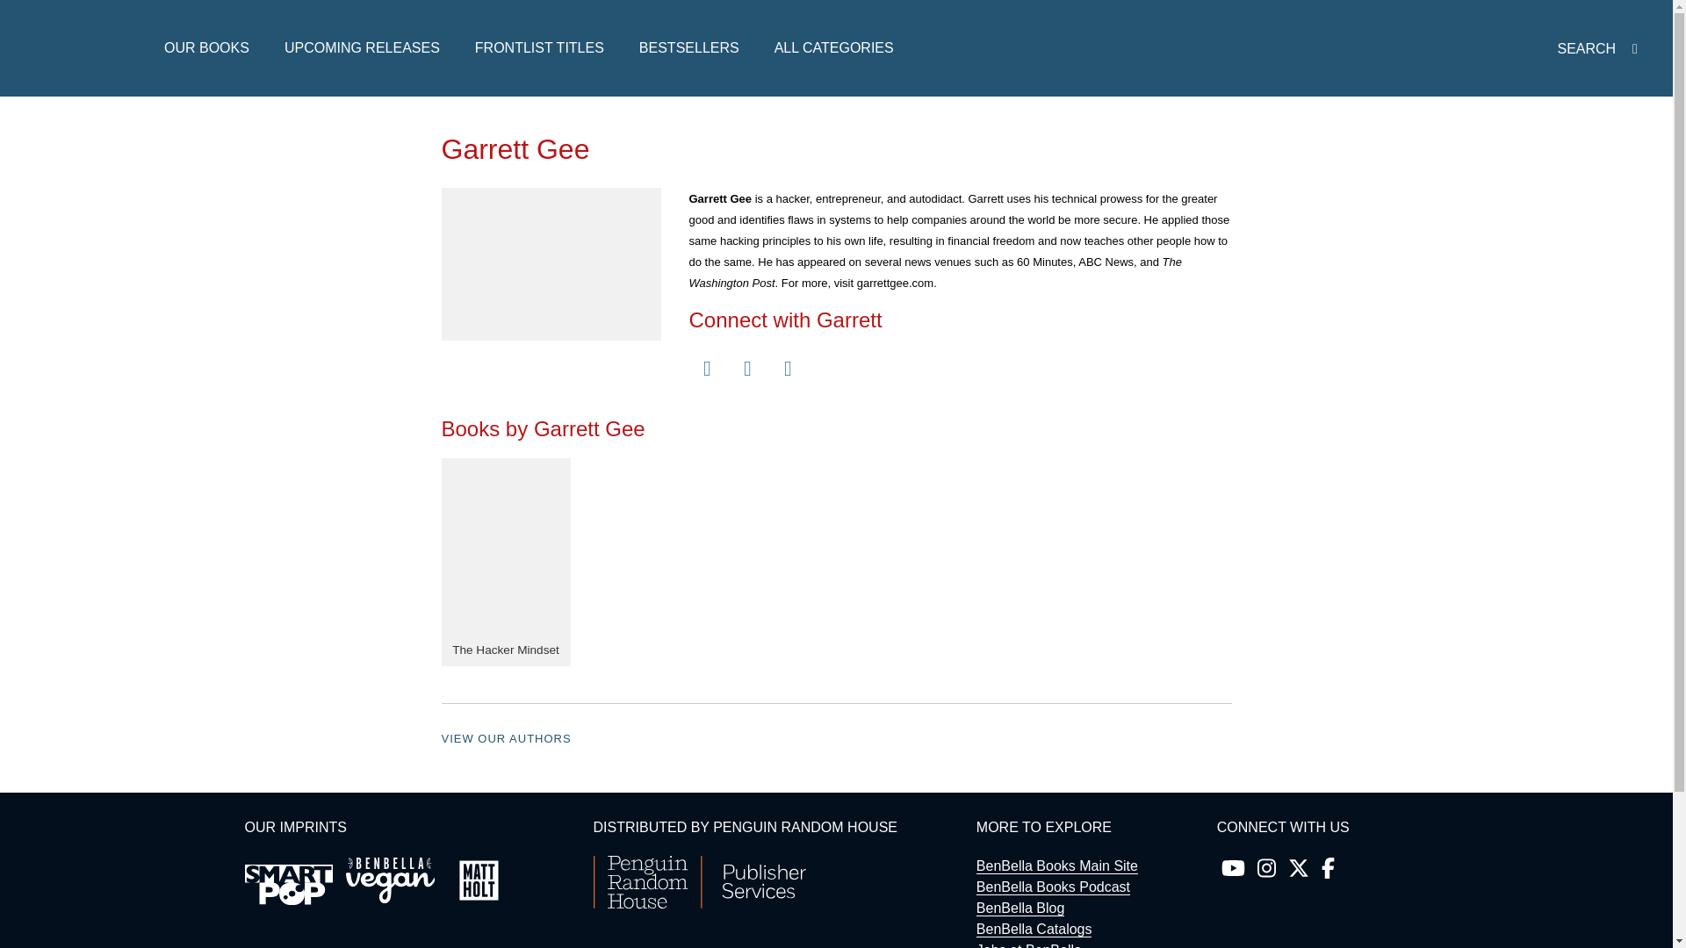 This screenshot has height=948, width=1686. I want to click on Matt Holt Books, so click(478, 880).